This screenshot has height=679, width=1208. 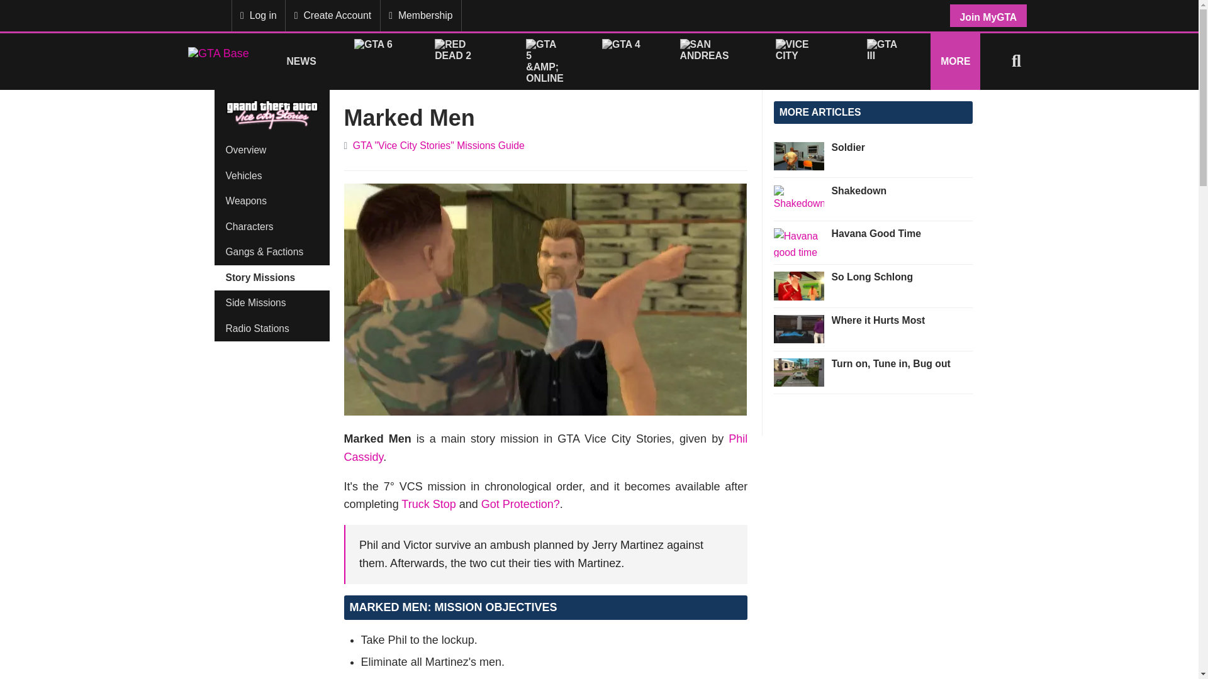 What do you see at coordinates (258, 15) in the screenshot?
I see `Log in` at bounding box center [258, 15].